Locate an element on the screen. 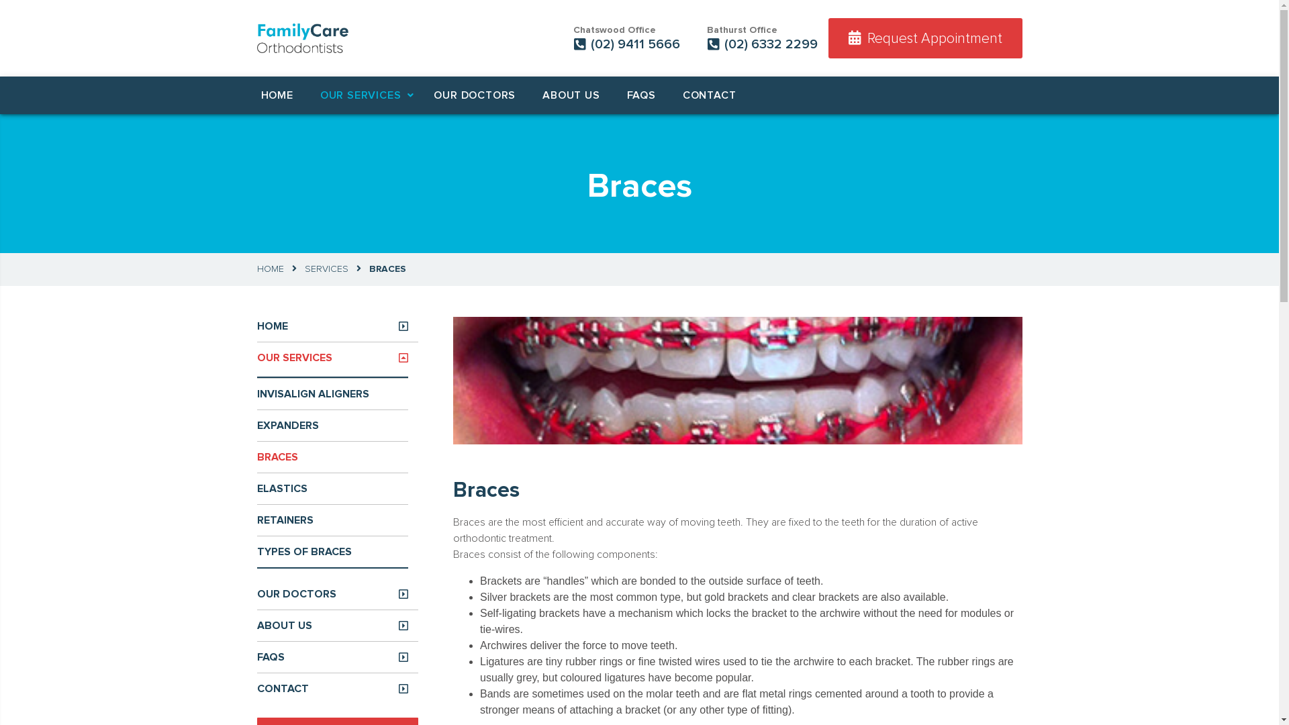 The height and width of the screenshot is (725, 1289). SERVICES is located at coordinates (326, 269).